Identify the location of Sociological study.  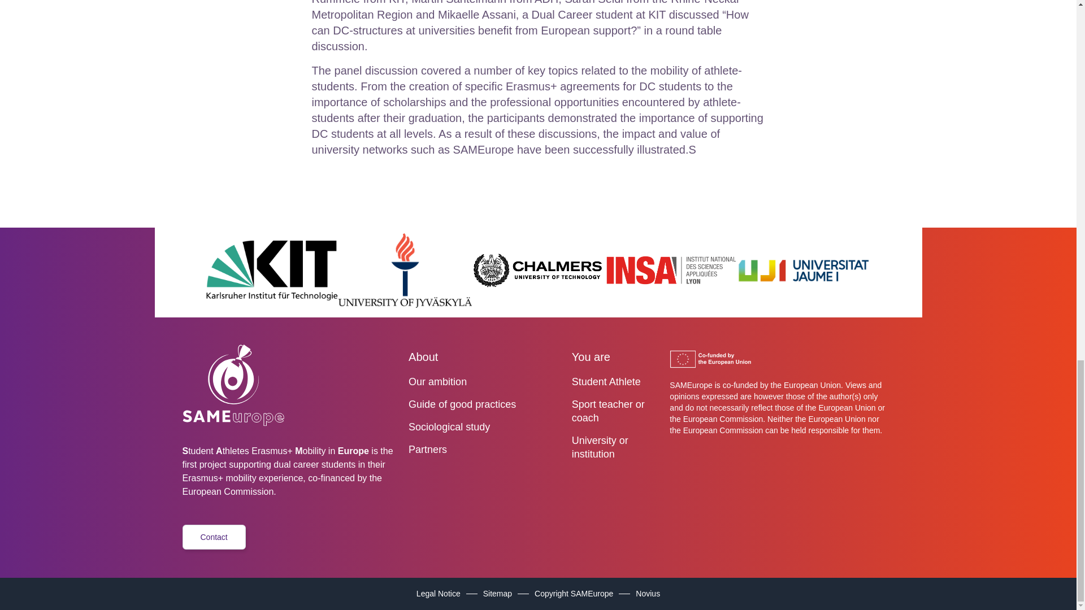
(485, 427).